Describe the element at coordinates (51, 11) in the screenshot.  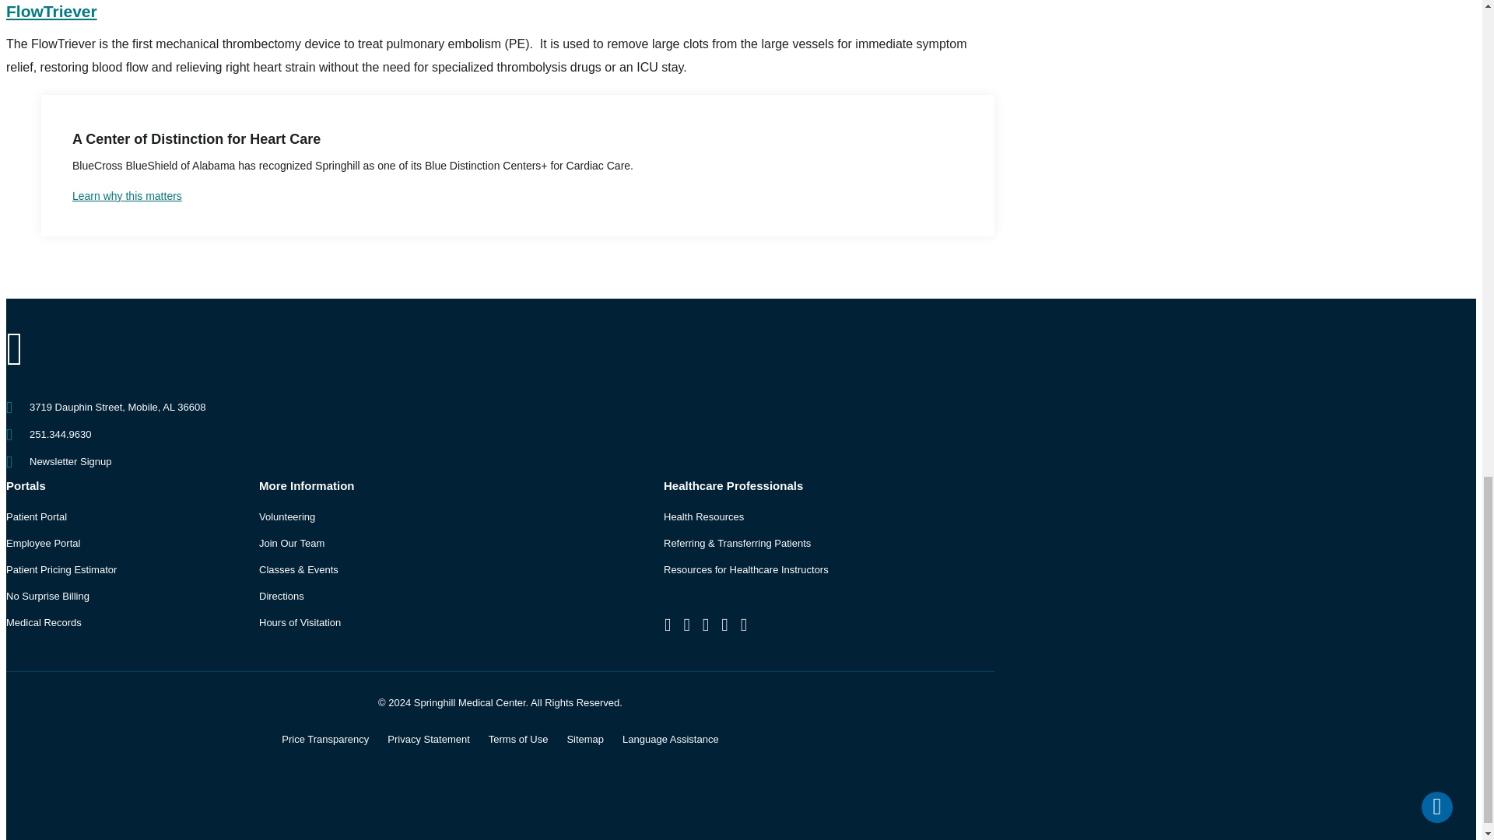
I see `FlowTriever` at that location.